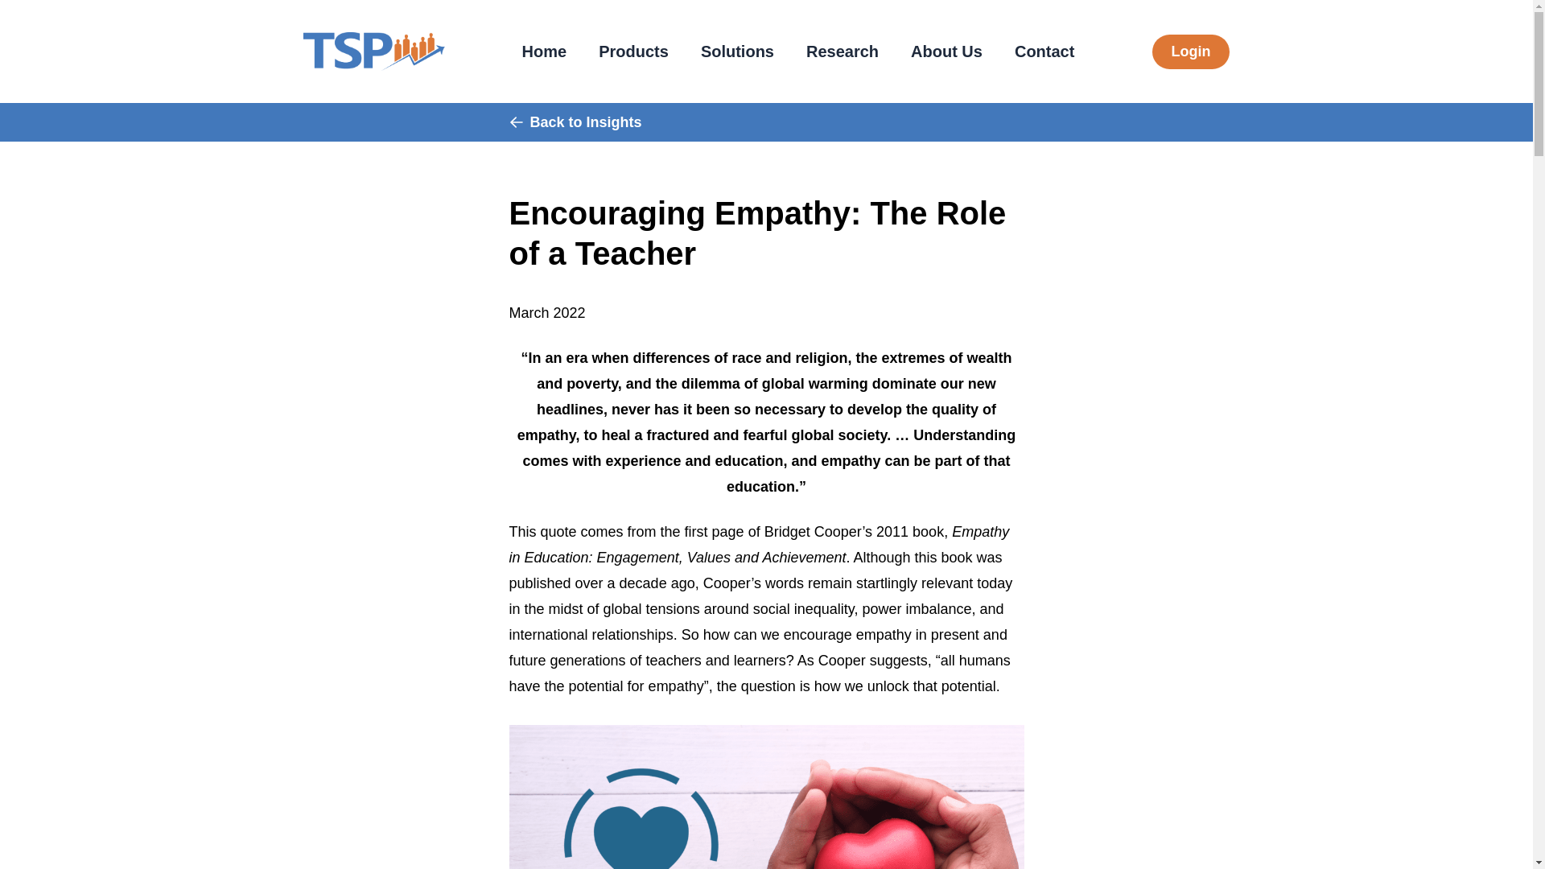 The image size is (1545, 869). I want to click on Home, so click(545, 51).